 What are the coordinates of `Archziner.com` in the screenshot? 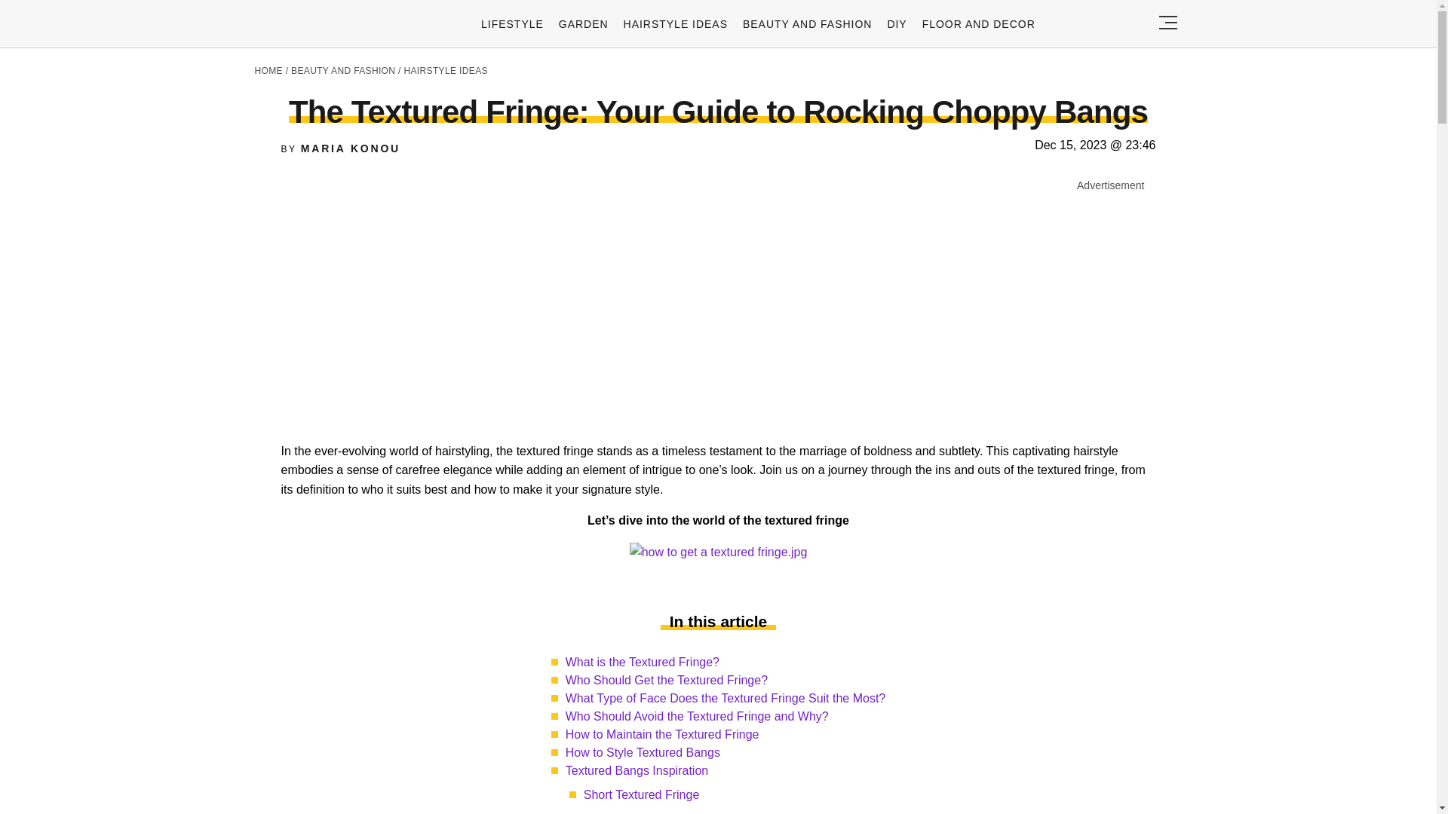 It's located at (327, 26).